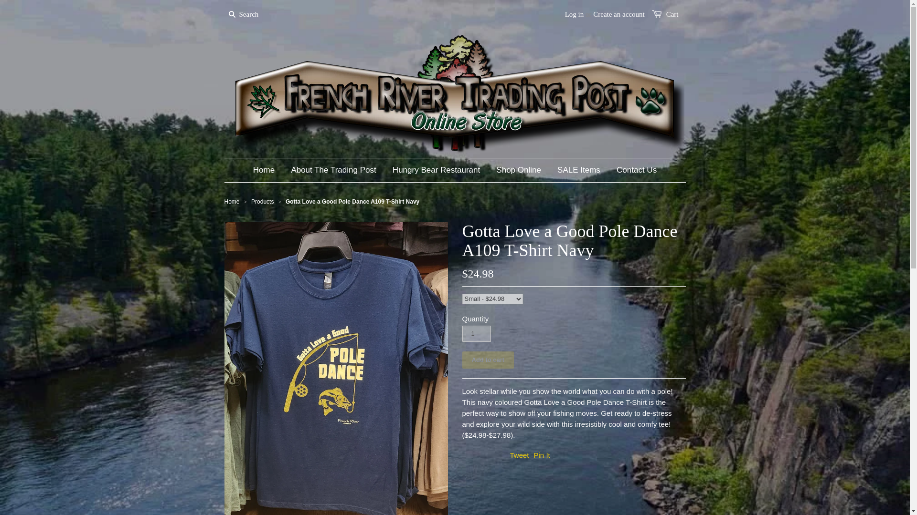  I want to click on 1, so click(476, 333).